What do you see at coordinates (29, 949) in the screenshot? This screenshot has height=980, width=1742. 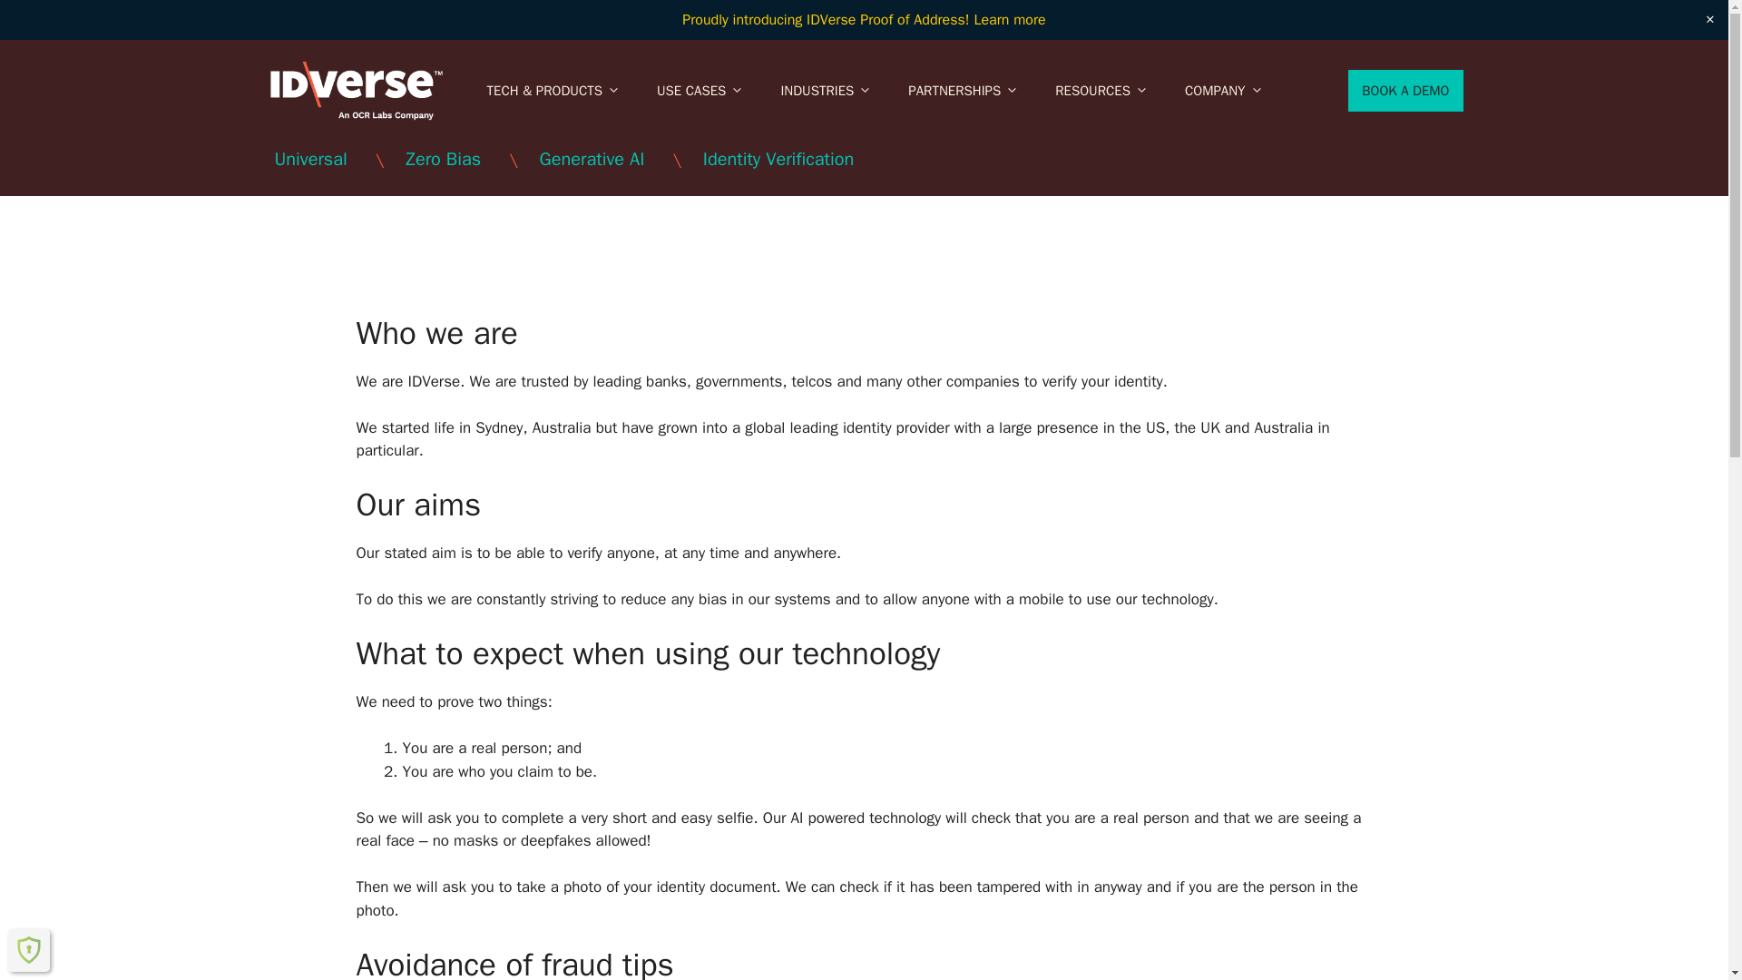 I see `Shield Security` at bounding box center [29, 949].